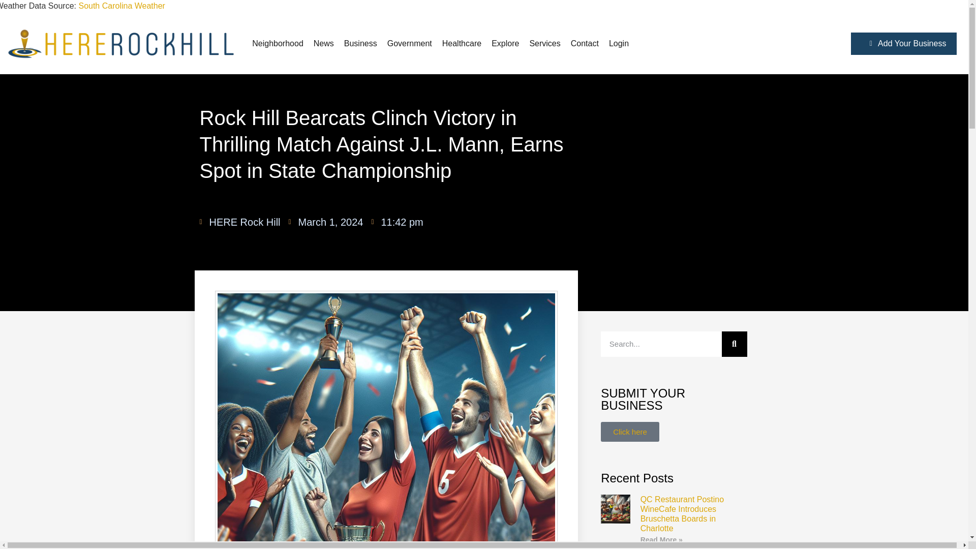 This screenshot has width=976, height=549. What do you see at coordinates (323, 44) in the screenshot?
I see `News` at bounding box center [323, 44].